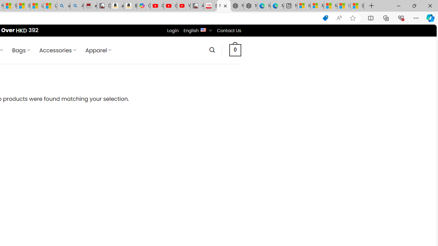  What do you see at coordinates (352, 18) in the screenshot?
I see `Add this page to favorites (Ctrl+D)` at bounding box center [352, 18].